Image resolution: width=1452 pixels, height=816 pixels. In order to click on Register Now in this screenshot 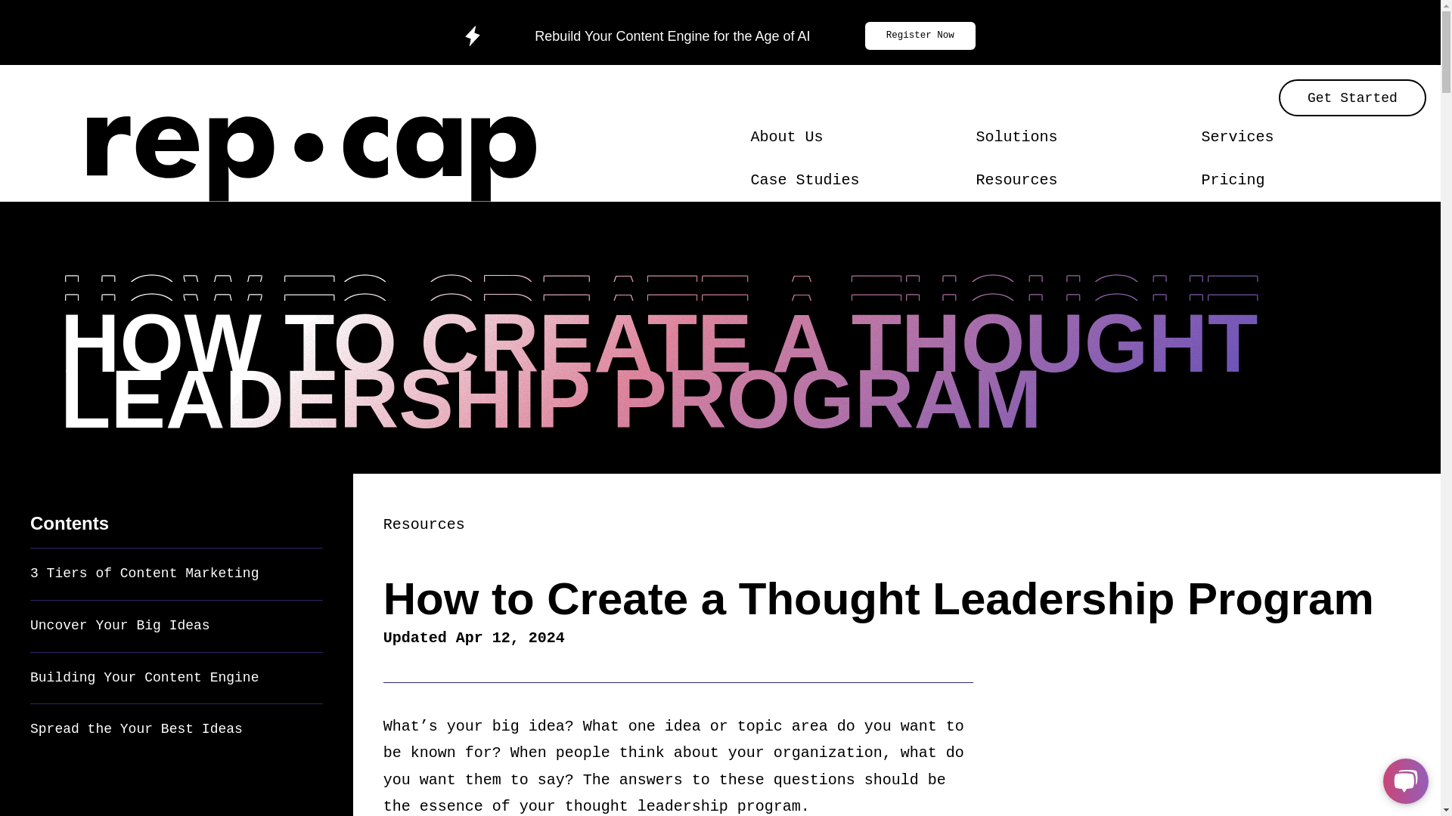, I will do `click(920, 36)`.